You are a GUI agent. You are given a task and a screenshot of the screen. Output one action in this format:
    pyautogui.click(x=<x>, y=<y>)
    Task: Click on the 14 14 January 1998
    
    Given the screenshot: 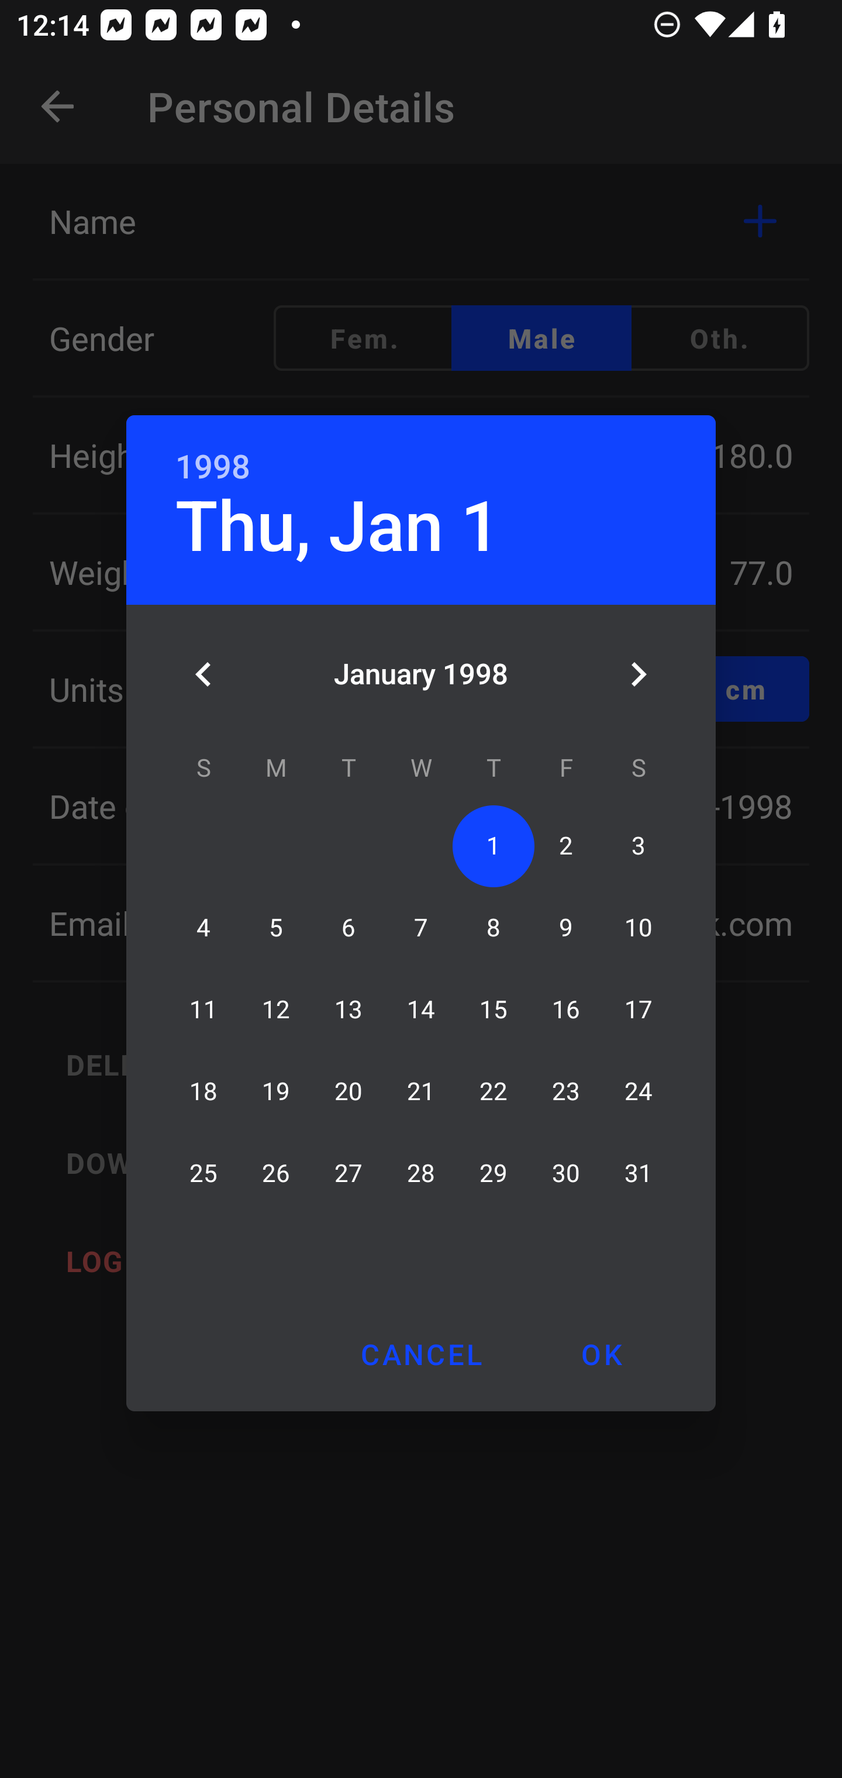 What is the action you would take?
    pyautogui.click(x=421, y=1009)
    